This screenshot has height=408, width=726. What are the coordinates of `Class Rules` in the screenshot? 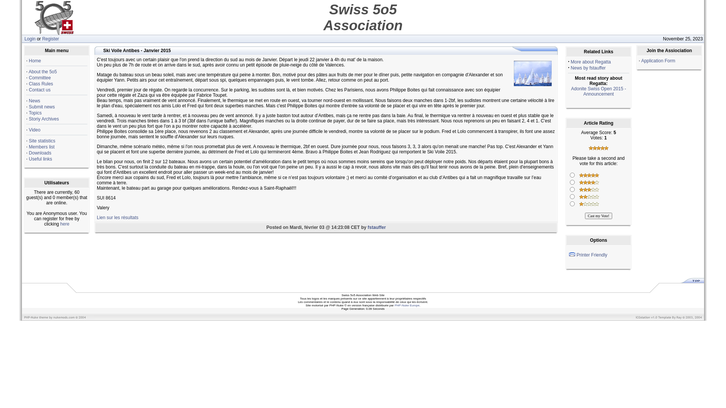 It's located at (41, 84).